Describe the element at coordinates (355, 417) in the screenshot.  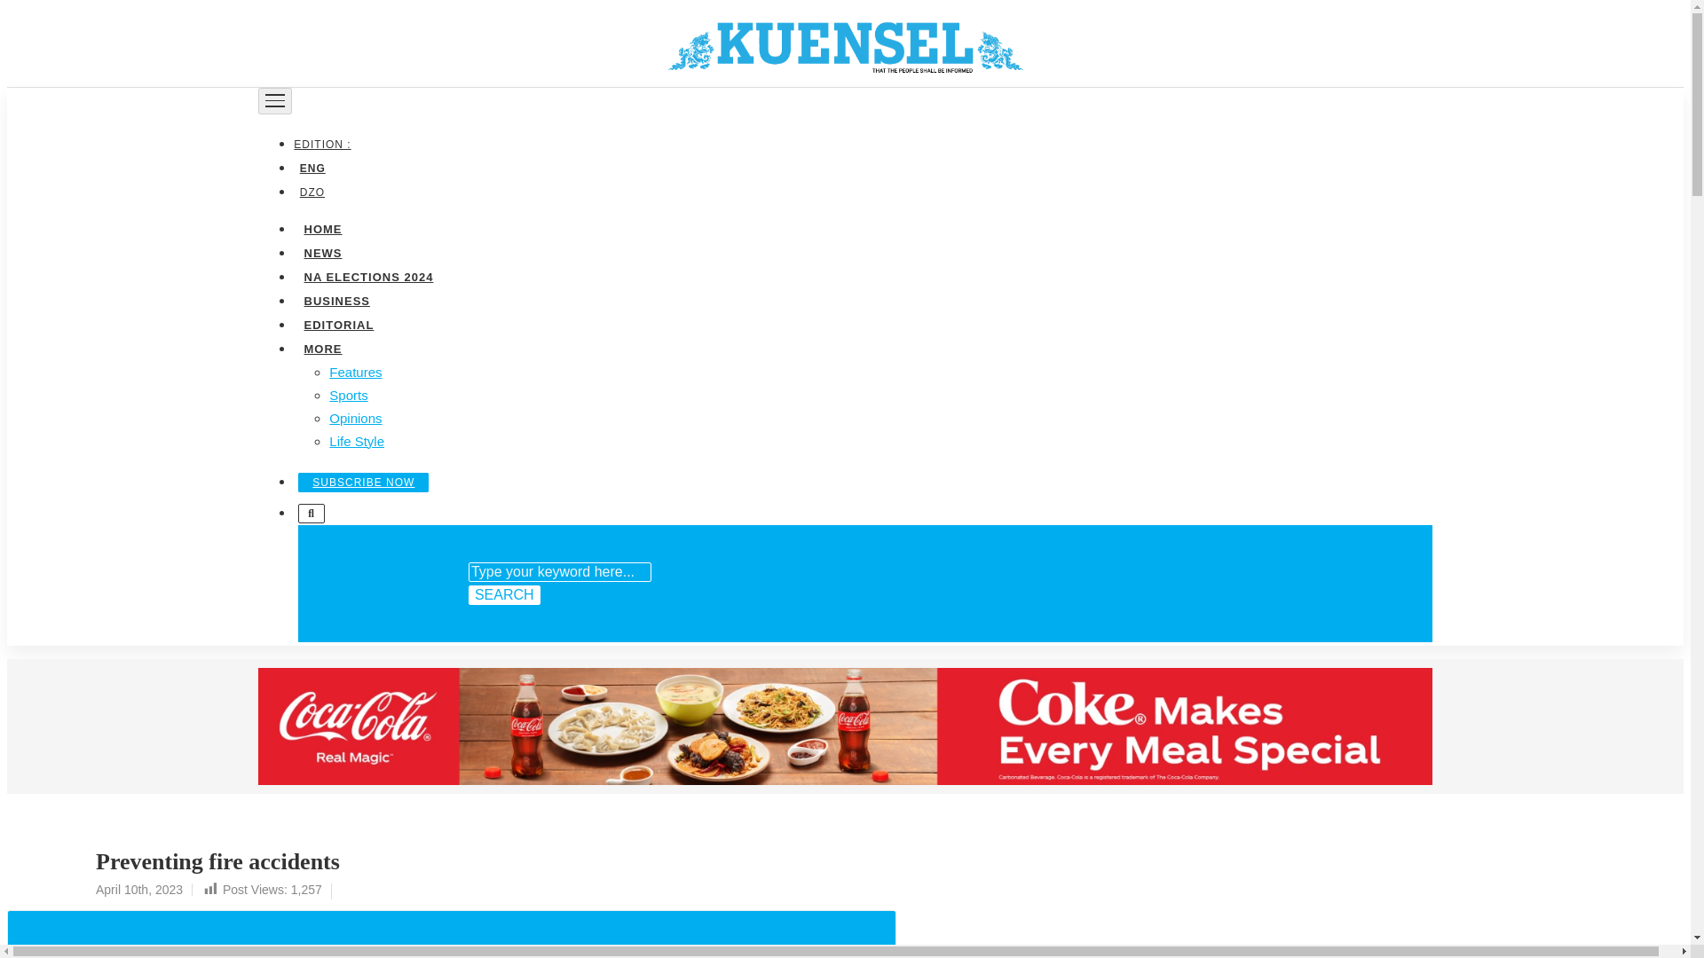
I see `Opinions` at that location.